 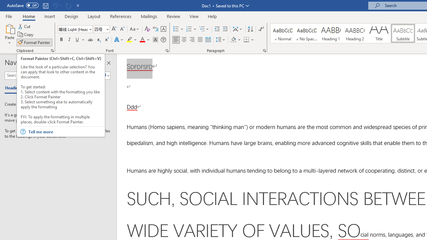 What do you see at coordinates (98, 63) in the screenshot?
I see `Task Pane Options` at bounding box center [98, 63].